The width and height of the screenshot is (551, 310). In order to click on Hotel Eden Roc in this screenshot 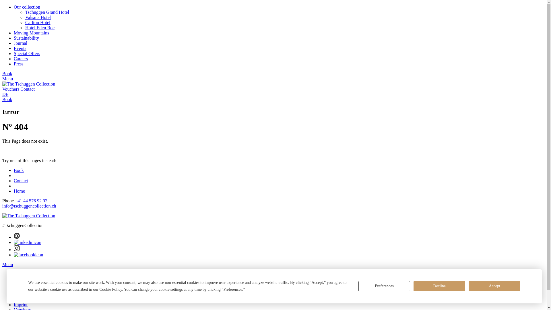, I will do `click(40, 28)`.